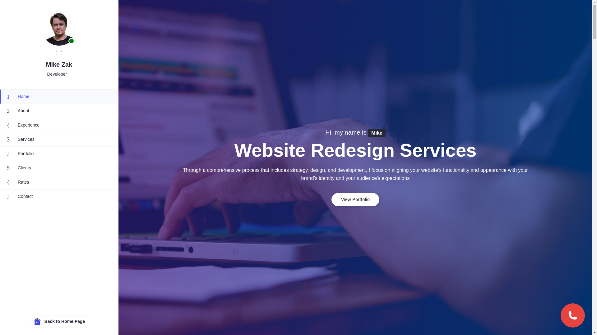 This screenshot has width=597, height=335. I want to click on About, so click(59, 110).